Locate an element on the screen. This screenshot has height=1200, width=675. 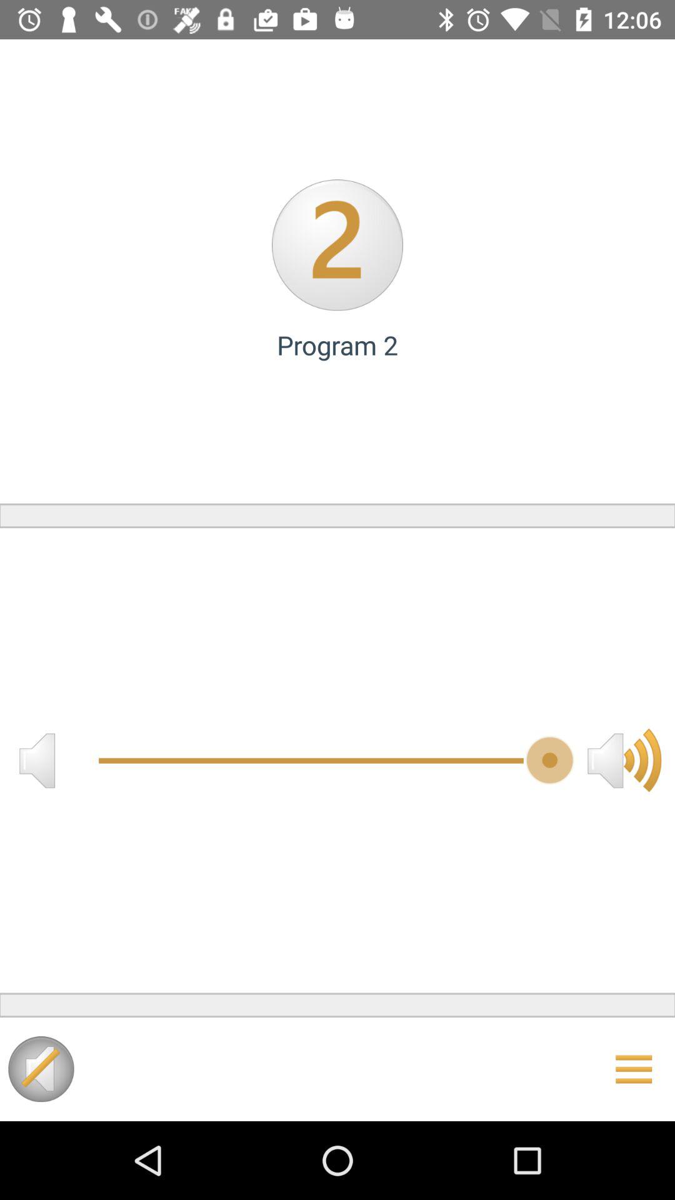
mute or sound off is located at coordinates (37, 760).